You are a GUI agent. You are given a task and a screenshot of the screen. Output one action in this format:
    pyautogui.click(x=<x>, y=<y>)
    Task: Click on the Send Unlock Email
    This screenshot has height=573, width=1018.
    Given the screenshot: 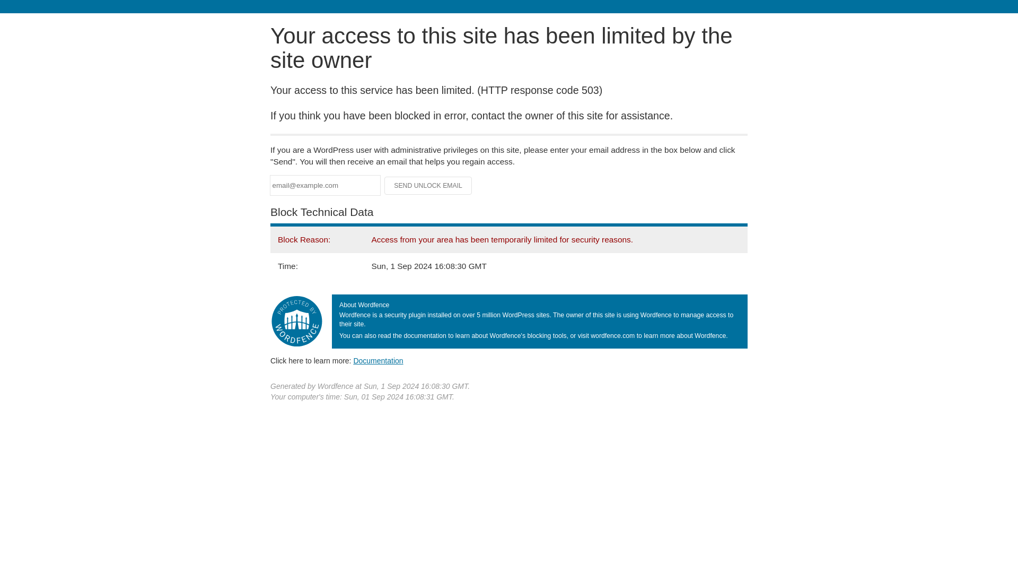 What is the action you would take?
    pyautogui.click(x=428, y=186)
    